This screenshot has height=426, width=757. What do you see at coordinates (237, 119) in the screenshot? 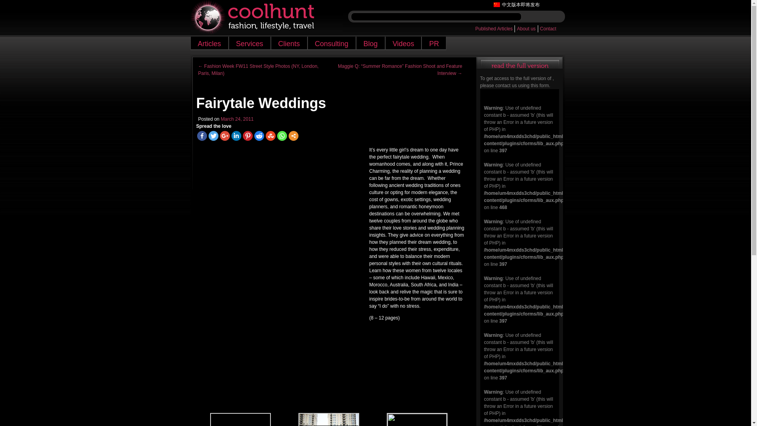
I see `1:51 am` at bounding box center [237, 119].